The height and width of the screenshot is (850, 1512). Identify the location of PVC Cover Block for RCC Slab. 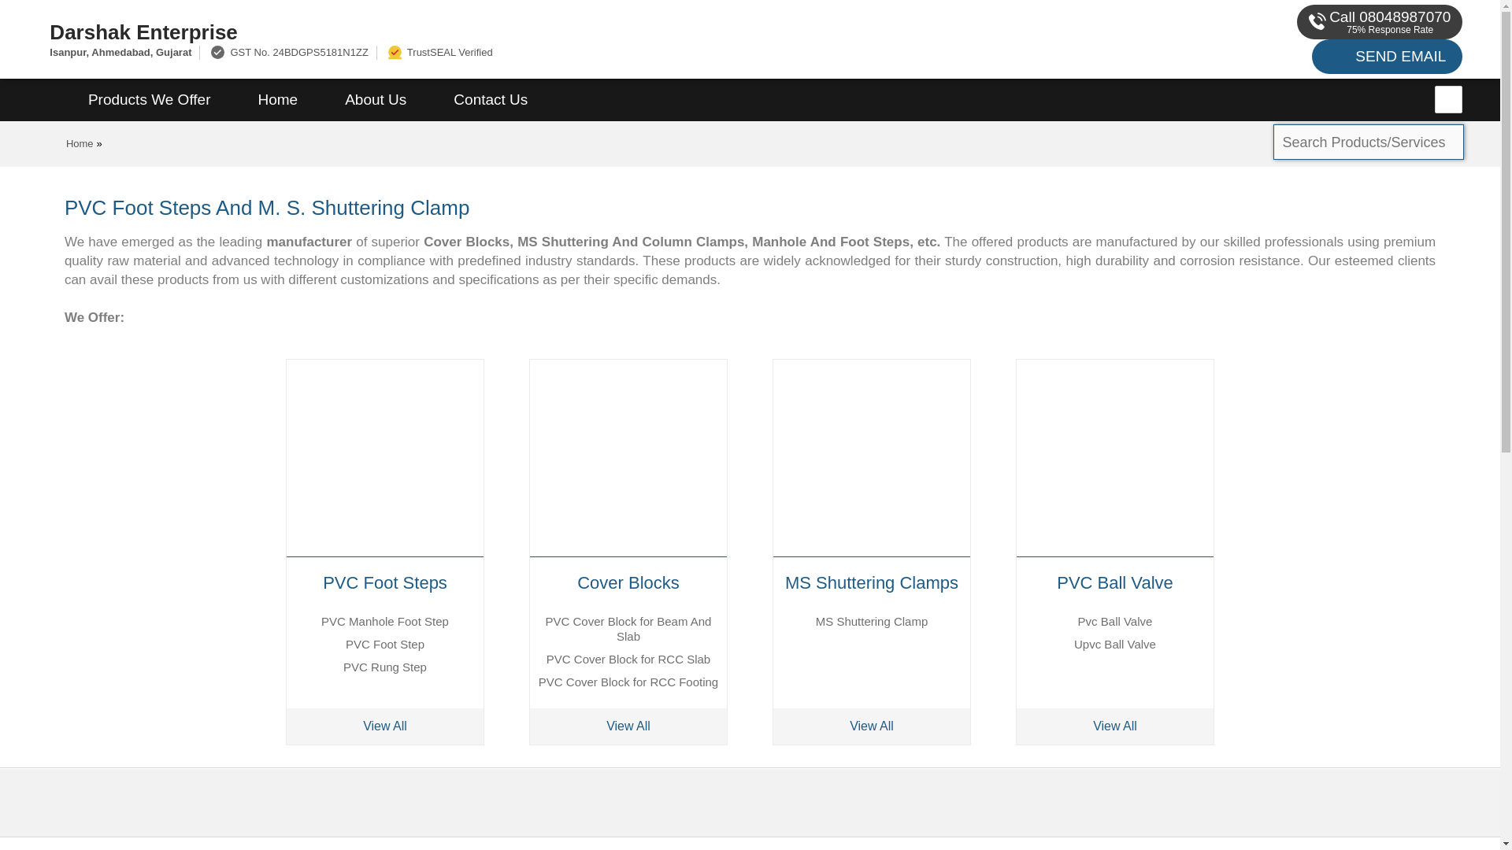
(628, 659).